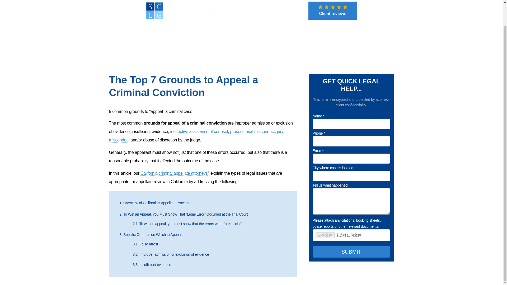 The image size is (507, 285). What do you see at coordinates (145, 244) in the screenshot?
I see `3.1. False arrest` at bounding box center [145, 244].